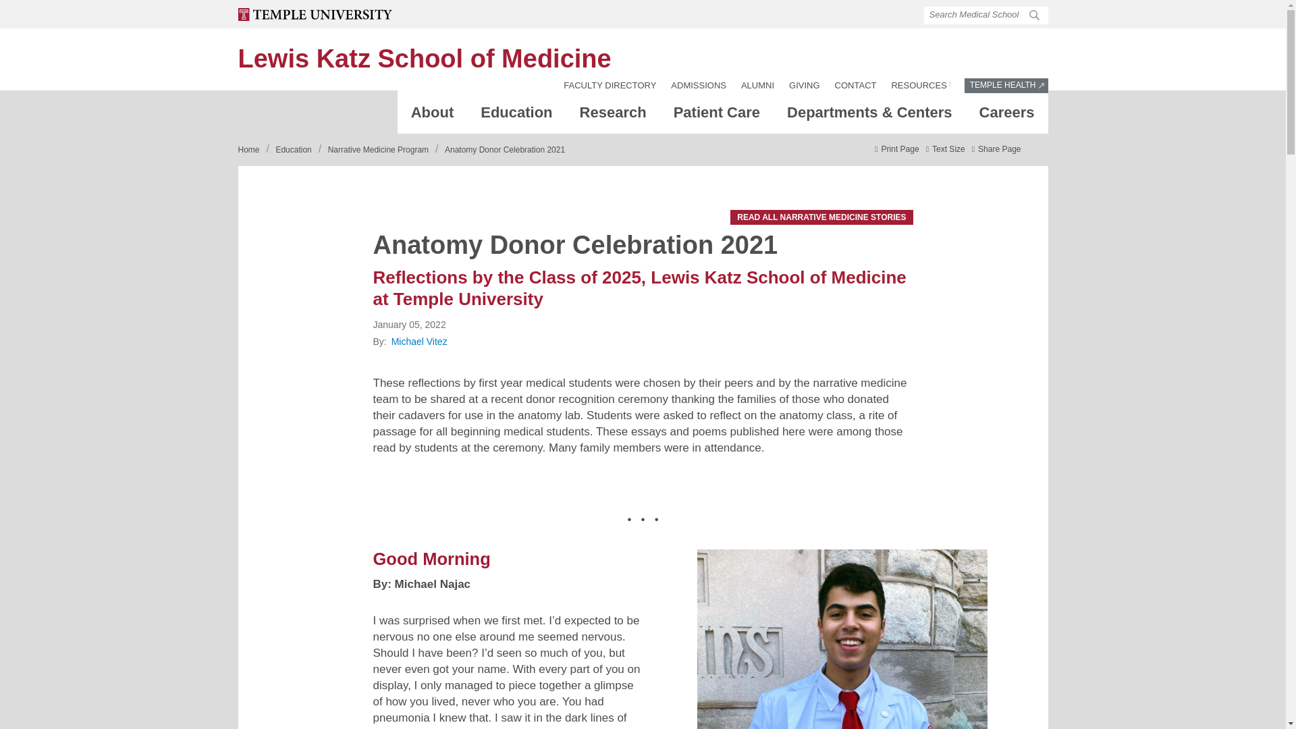 This screenshot has height=729, width=1296. I want to click on FACULTY DIRECTORY, so click(717, 115).